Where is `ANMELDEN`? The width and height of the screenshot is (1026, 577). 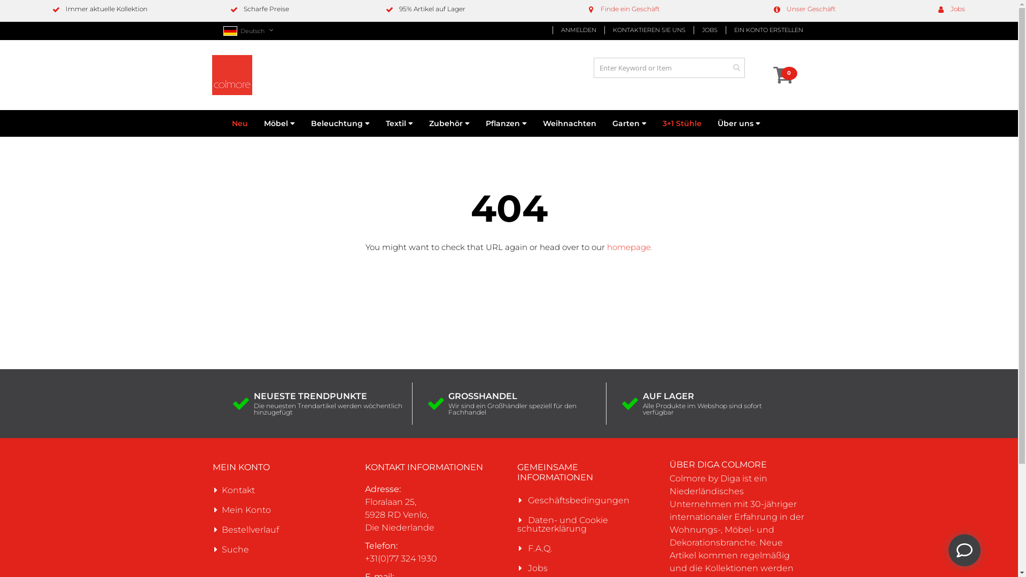
ANMELDEN is located at coordinates (578, 30).